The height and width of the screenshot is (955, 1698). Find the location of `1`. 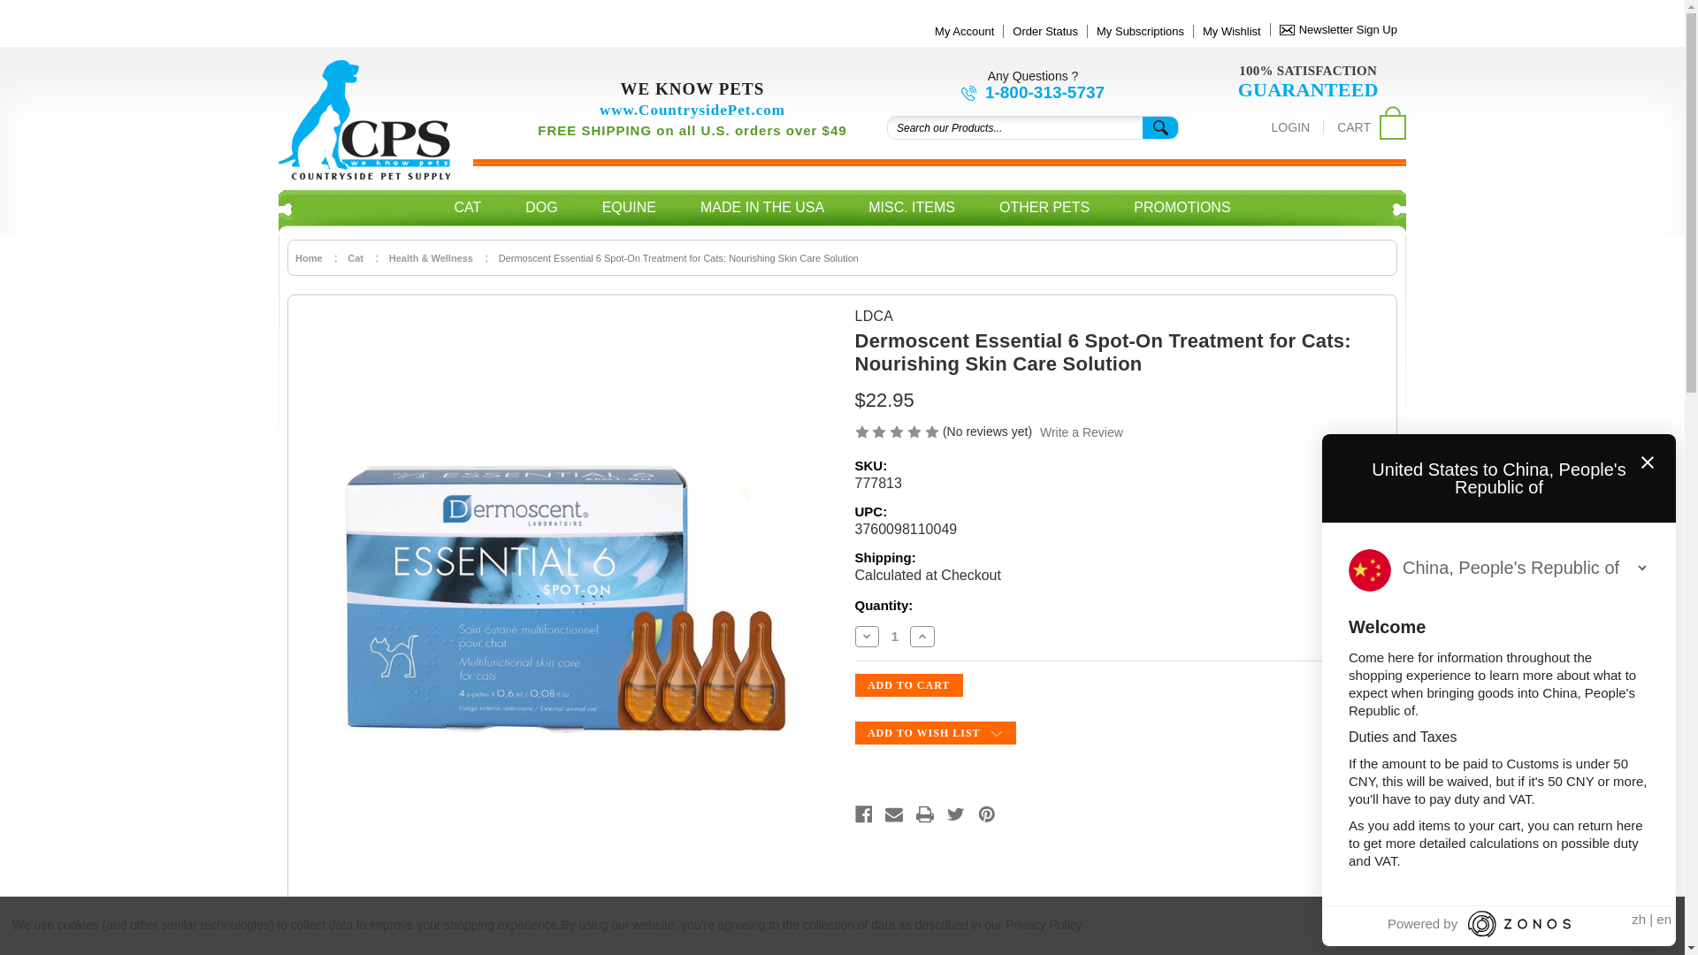

1 is located at coordinates (895, 635).